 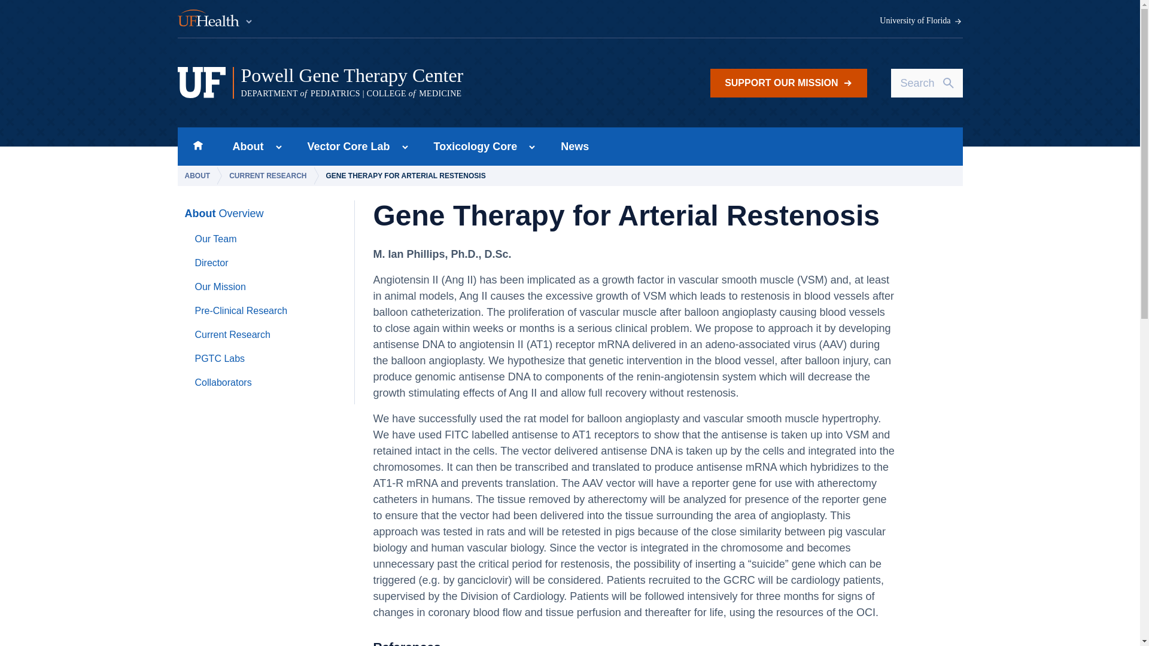 I want to click on About Overview, so click(x=223, y=214).